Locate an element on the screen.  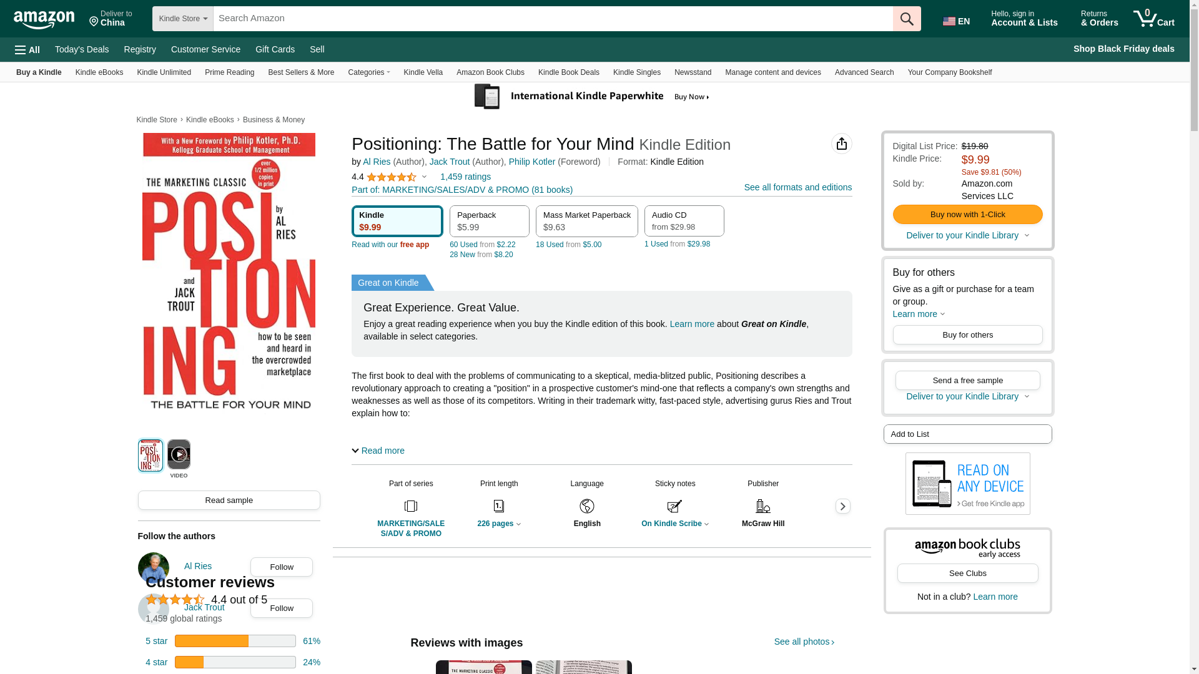
Add to List is located at coordinates (968, 434).